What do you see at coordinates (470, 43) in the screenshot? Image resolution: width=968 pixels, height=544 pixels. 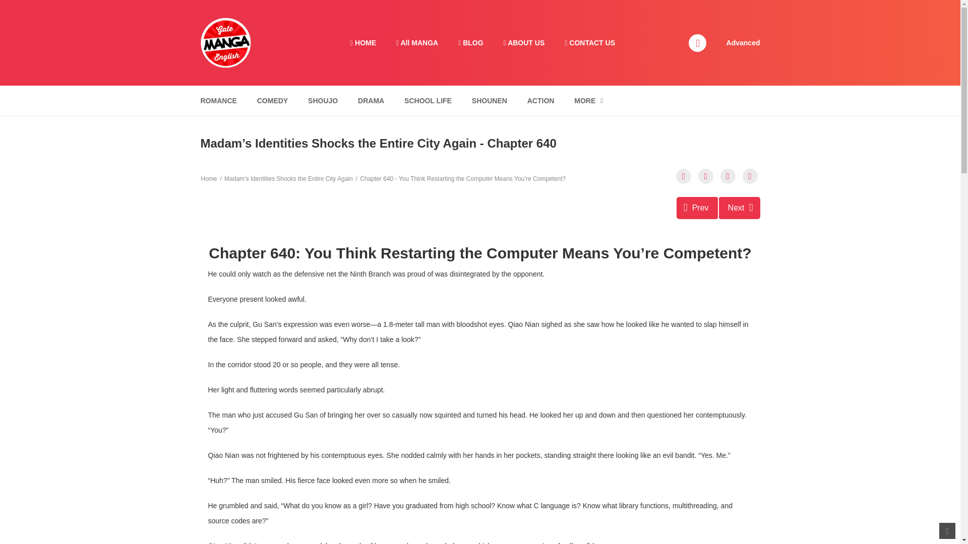 I see `BLOG` at bounding box center [470, 43].